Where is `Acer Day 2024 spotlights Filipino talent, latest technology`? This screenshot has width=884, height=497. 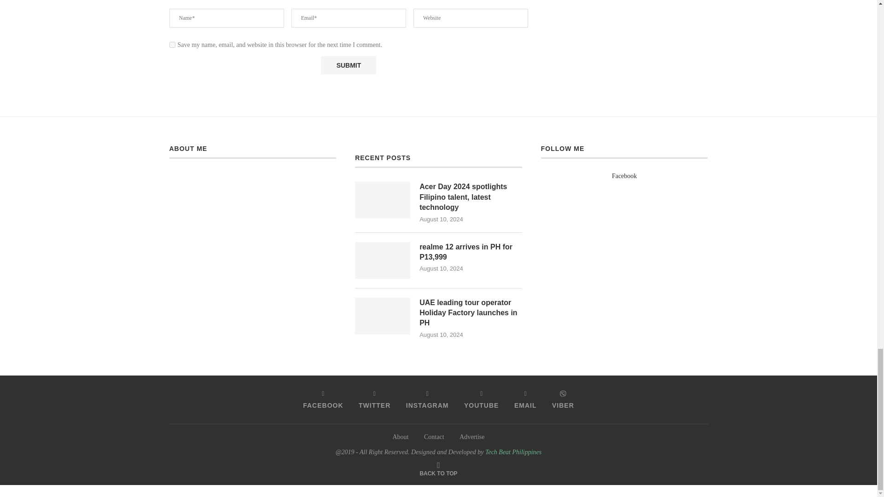 Acer Day 2024 spotlights Filipino talent, latest technology is located at coordinates (382, 200).